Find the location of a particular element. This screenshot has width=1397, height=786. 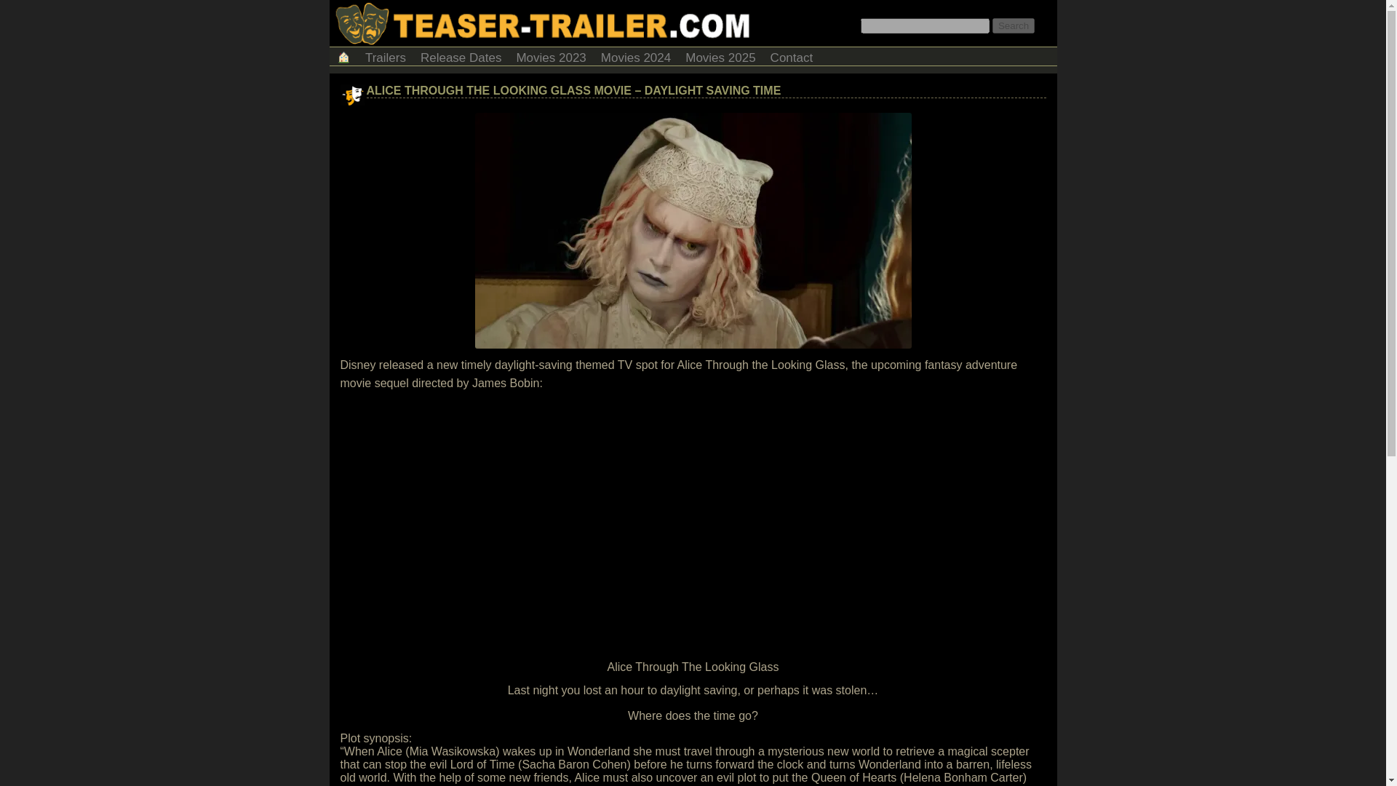

Search is located at coordinates (1013, 25).